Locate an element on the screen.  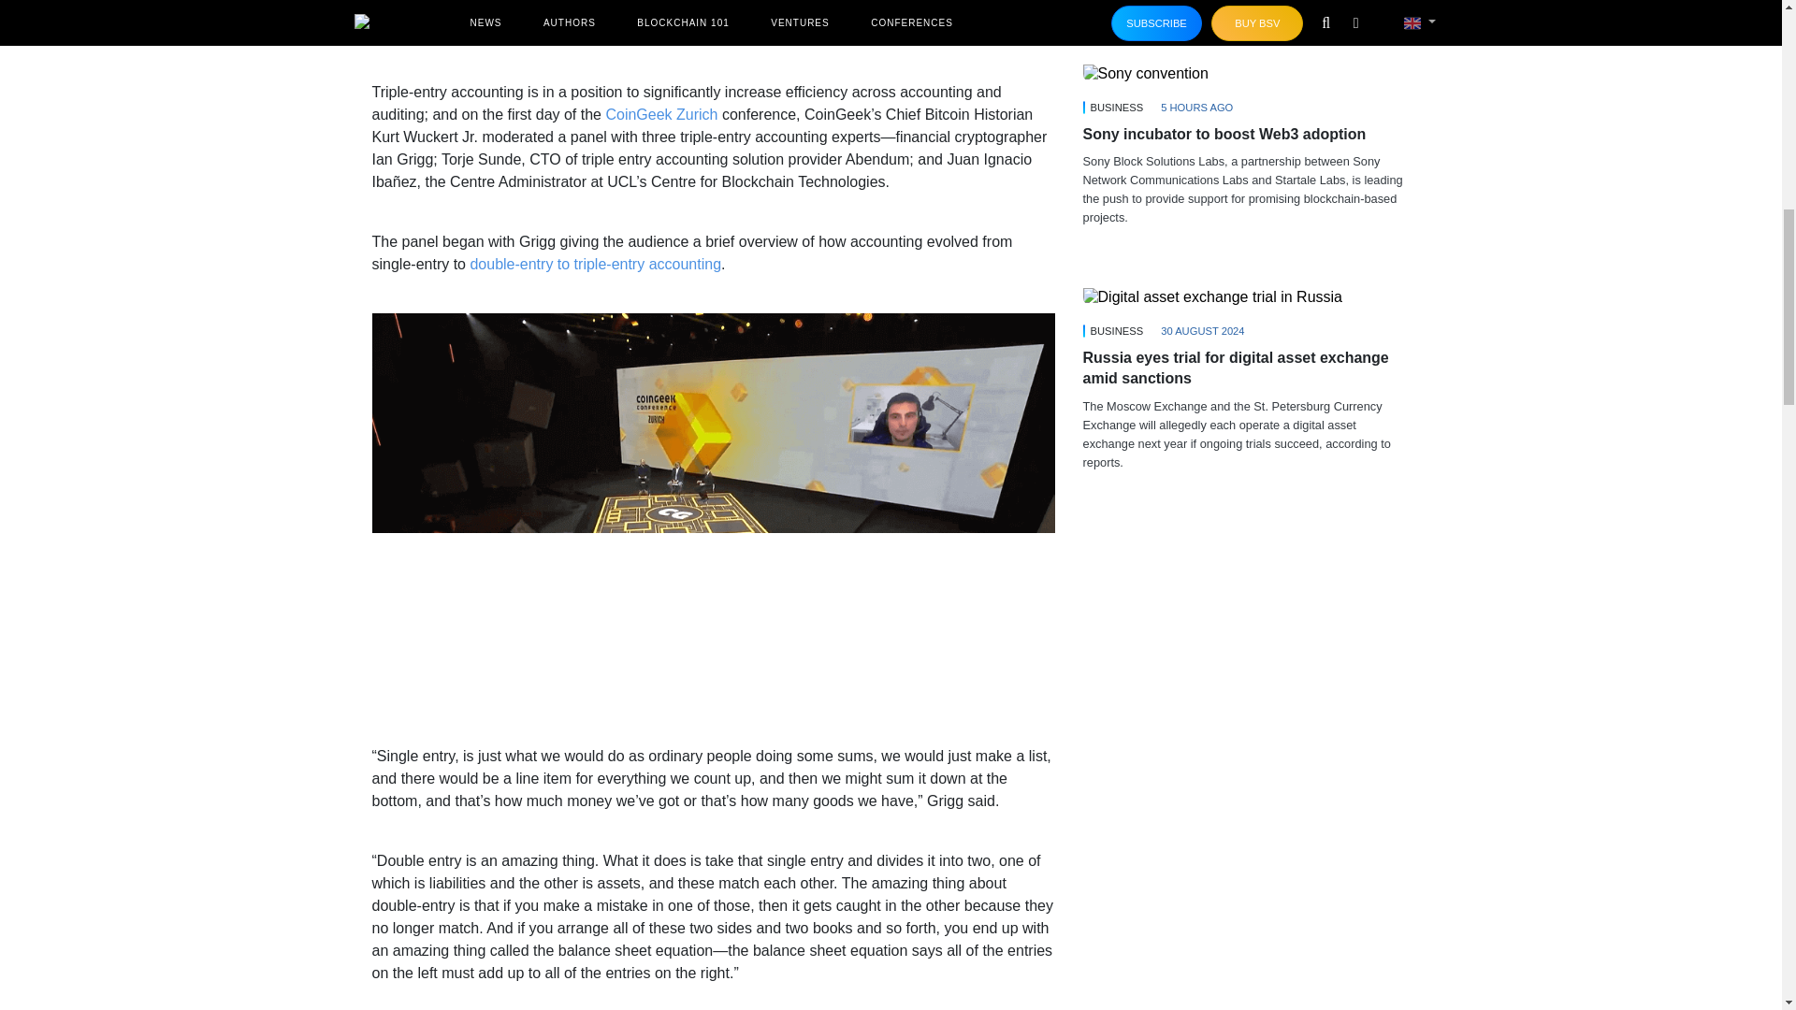
CoinGeek Zurich is located at coordinates (660, 114).